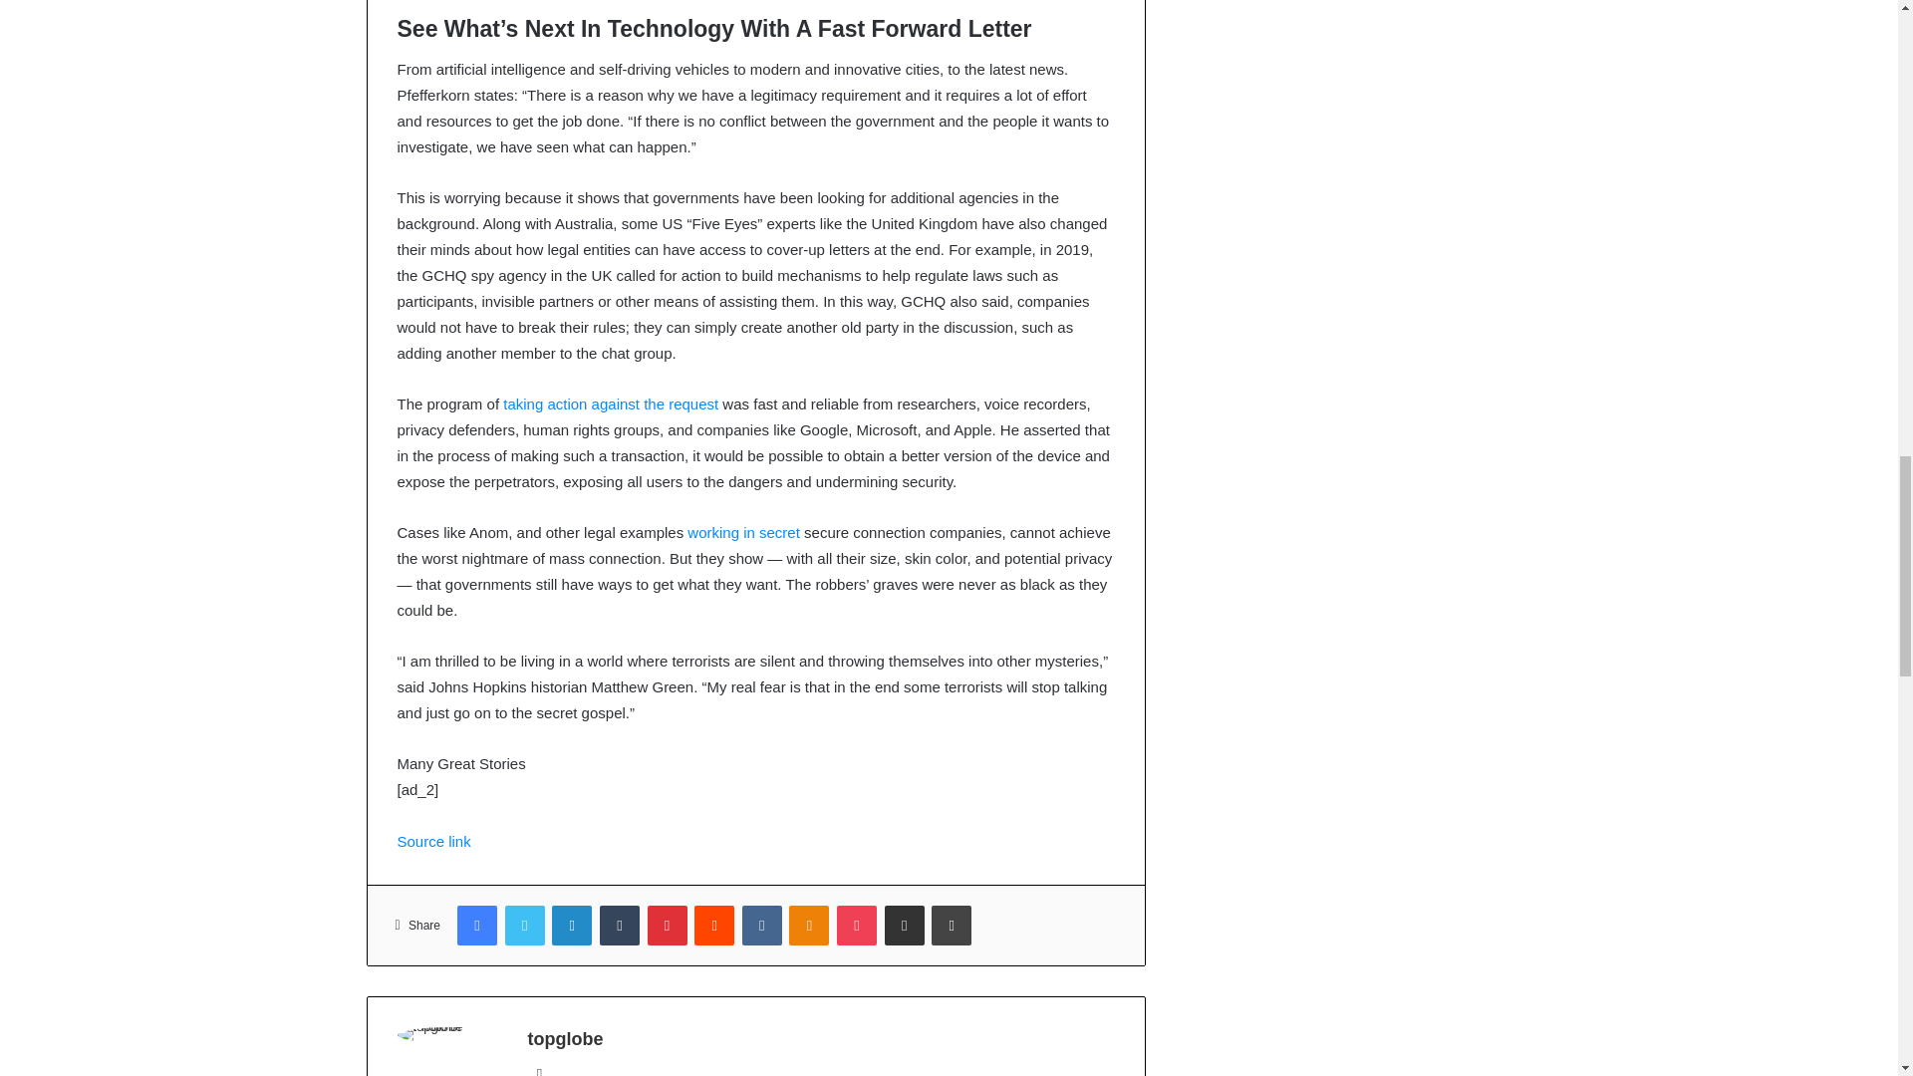 This screenshot has width=1913, height=1076. What do you see at coordinates (432, 841) in the screenshot?
I see `Source link` at bounding box center [432, 841].